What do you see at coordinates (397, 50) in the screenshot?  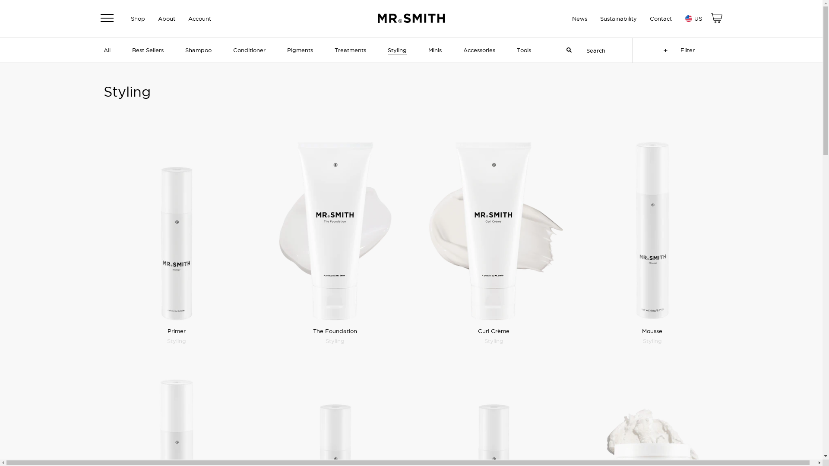 I see `Styling` at bounding box center [397, 50].